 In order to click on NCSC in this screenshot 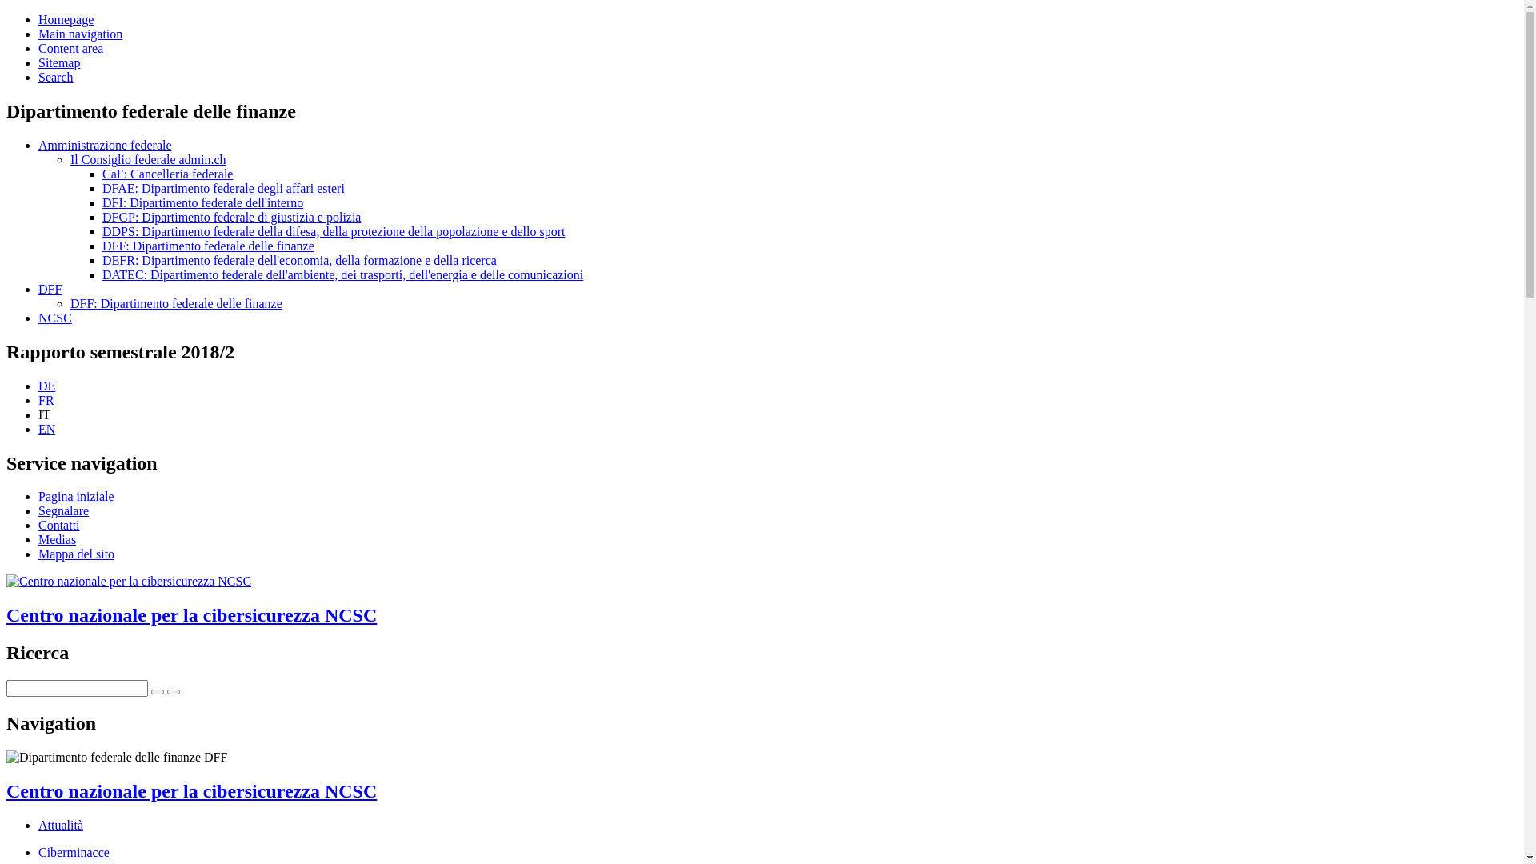, I will do `click(55, 318)`.